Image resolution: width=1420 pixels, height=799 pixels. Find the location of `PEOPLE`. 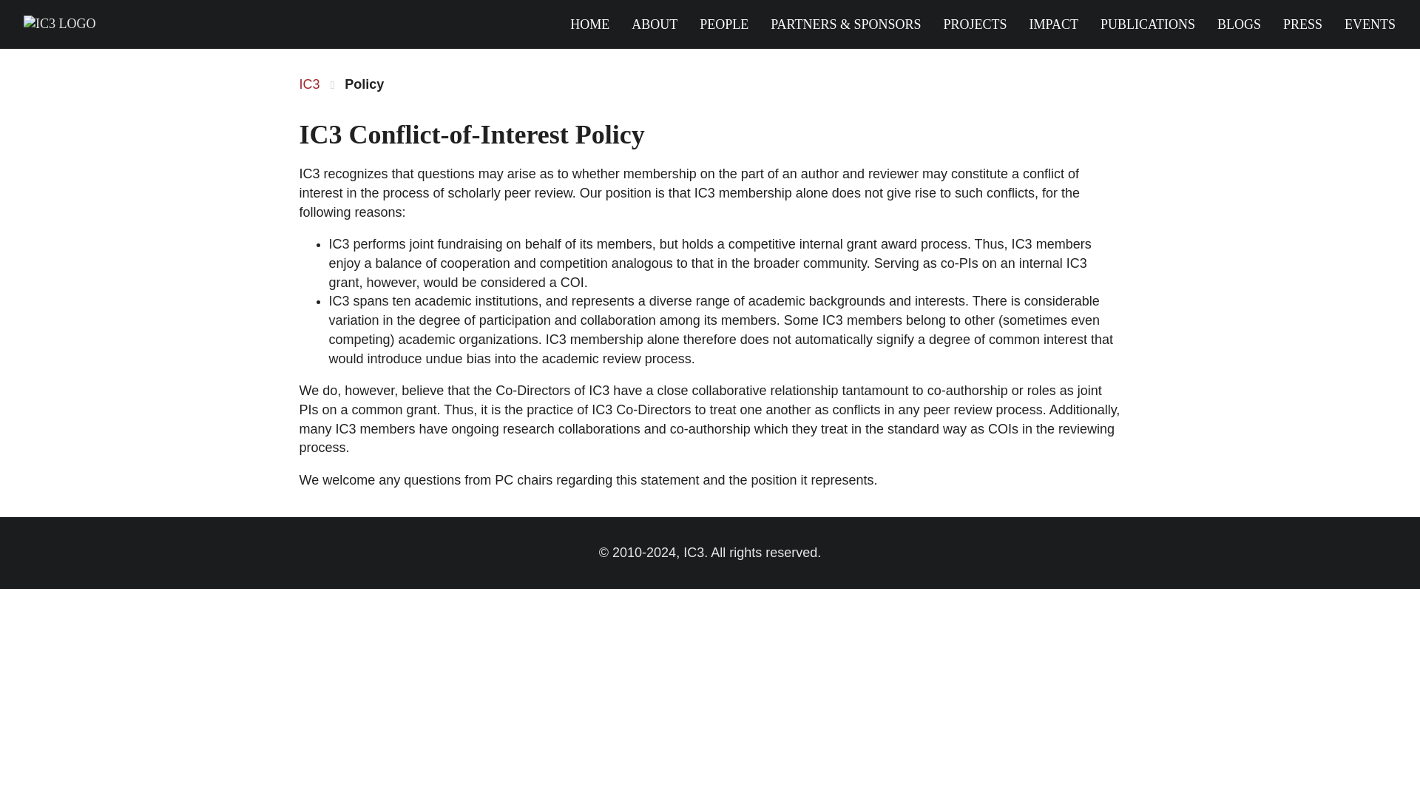

PEOPLE is located at coordinates (723, 24).